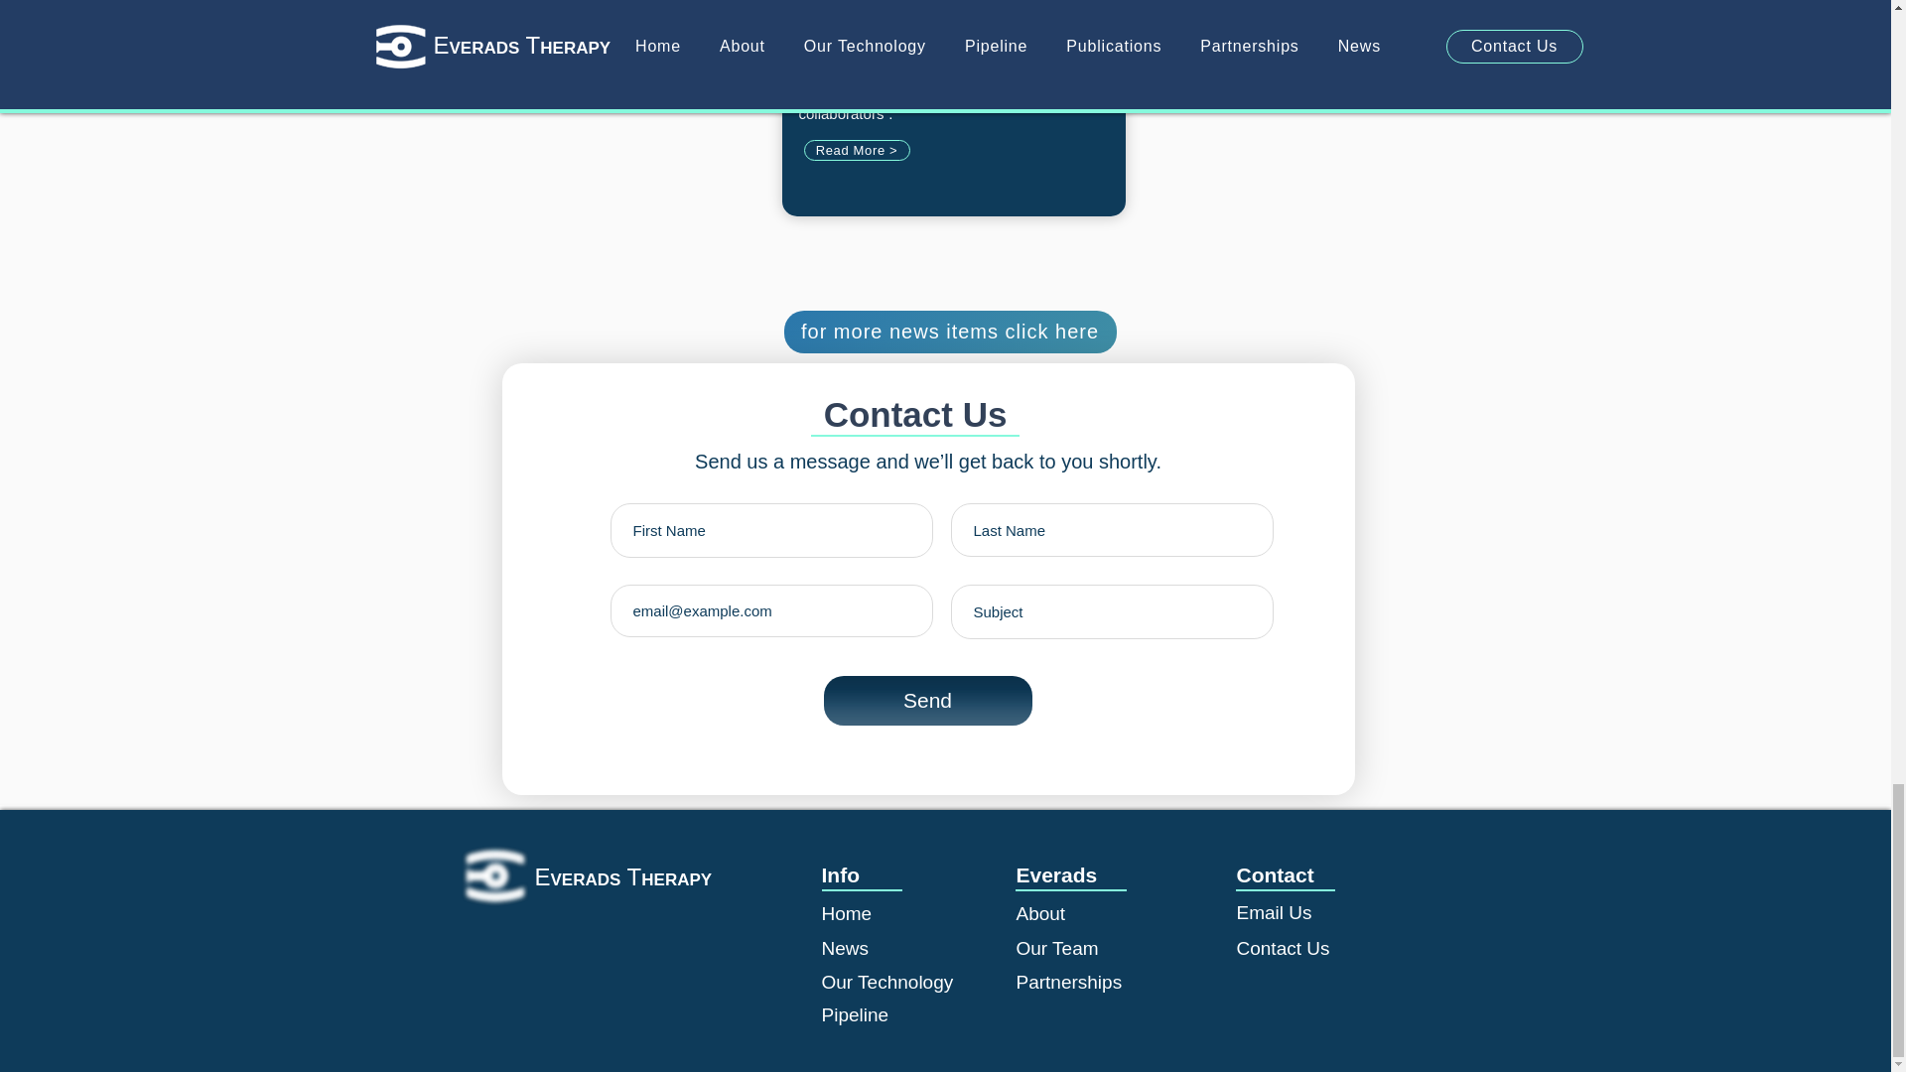  What do you see at coordinates (845, 948) in the screenshot?
I see `News` at bounding box center [845, 948].